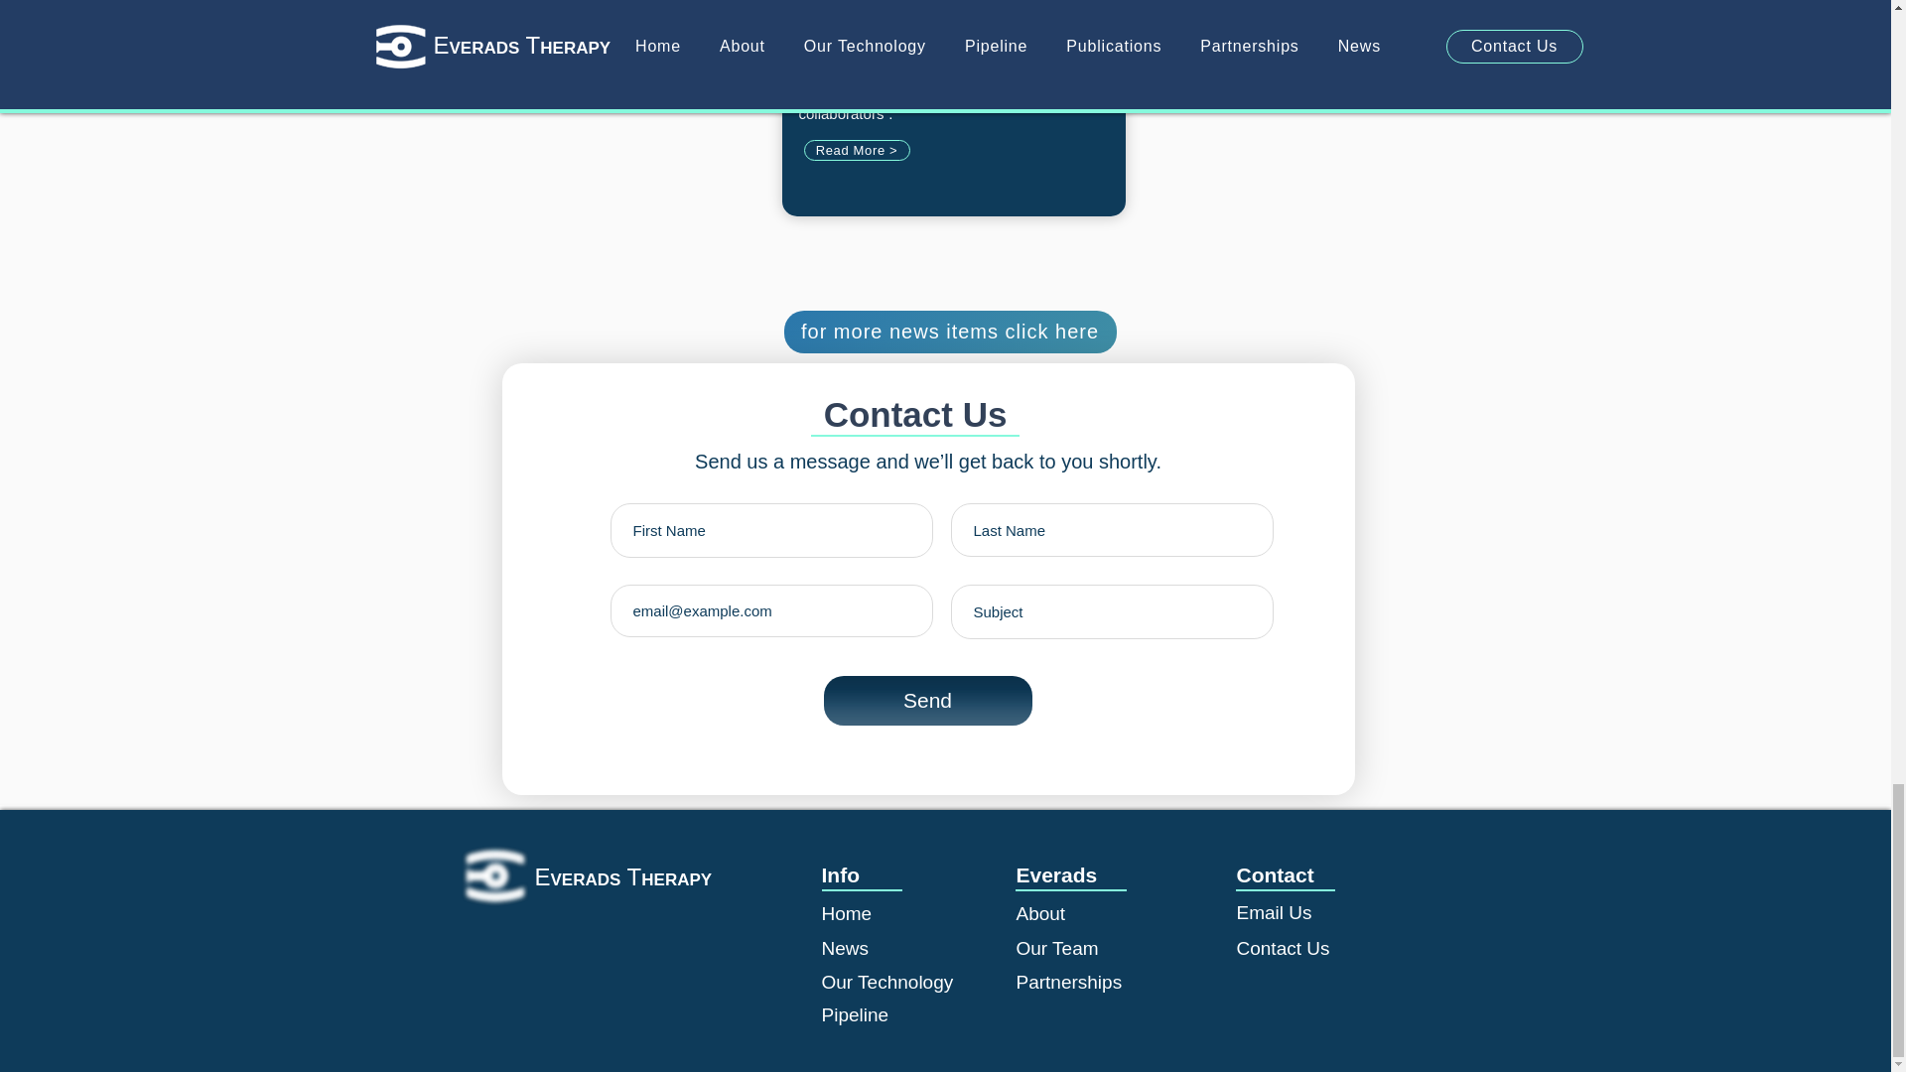  What do you see at coordinates (845, 948) in the screenshot?
I see `News` at bounding box center [845, 948].